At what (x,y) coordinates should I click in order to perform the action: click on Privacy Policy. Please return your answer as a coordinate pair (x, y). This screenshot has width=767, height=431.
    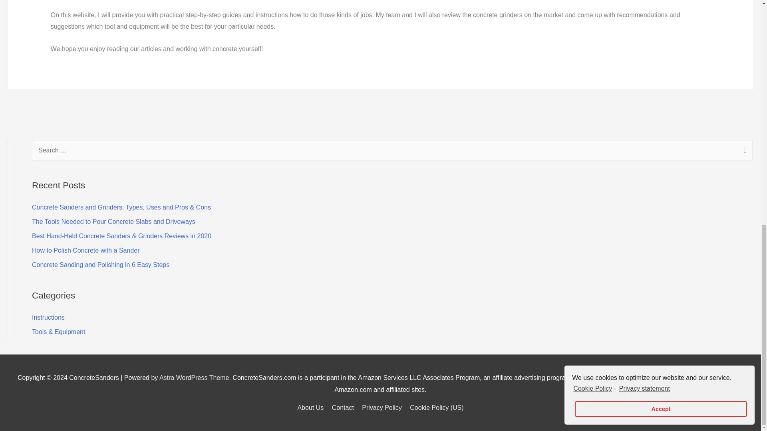
    Looking at the image, I should click on (382, 408).